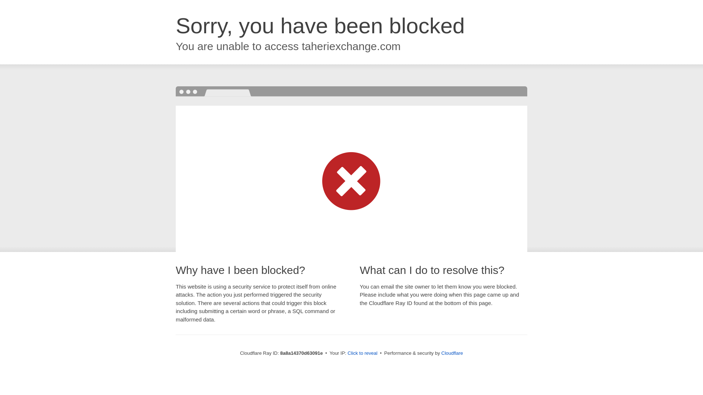  I want to click on Click to reveal, so click(362, 353).